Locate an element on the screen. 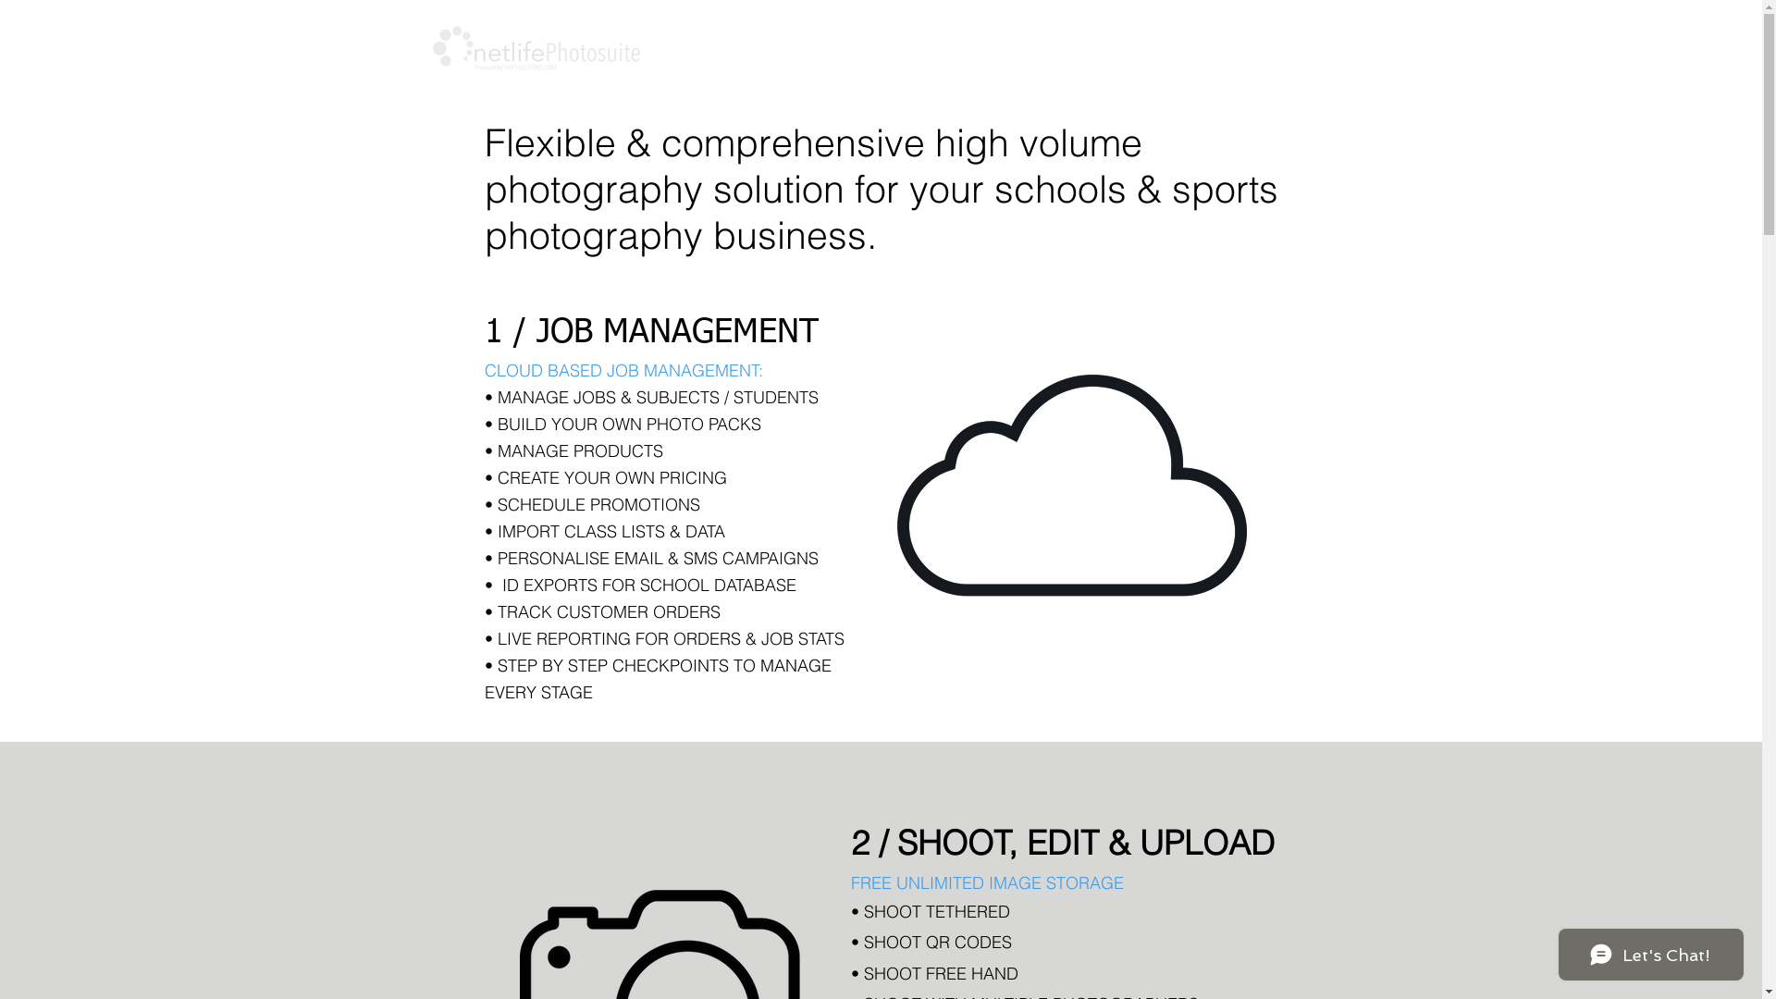 This screenshot has height=999, width=1776. HOME is located at coordinates (875, 57).